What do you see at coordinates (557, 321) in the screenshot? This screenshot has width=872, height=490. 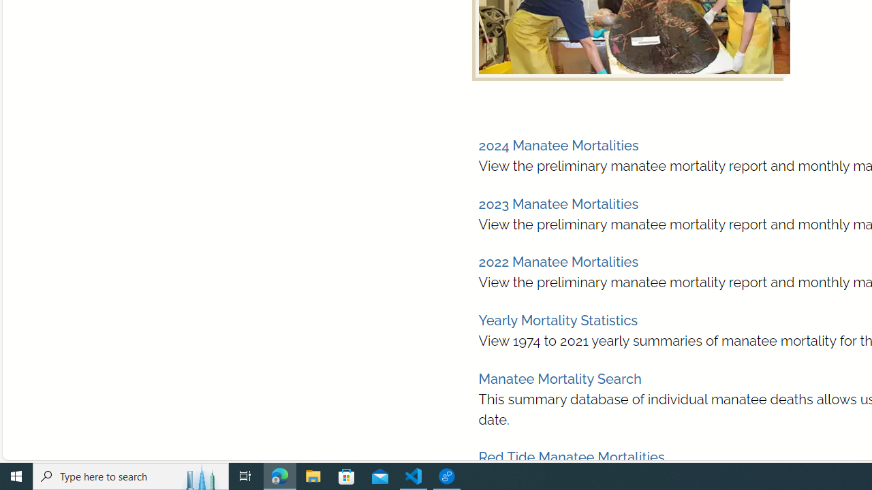 I see `Yearly Mortality Statistics` at bounding box center [557, 321].